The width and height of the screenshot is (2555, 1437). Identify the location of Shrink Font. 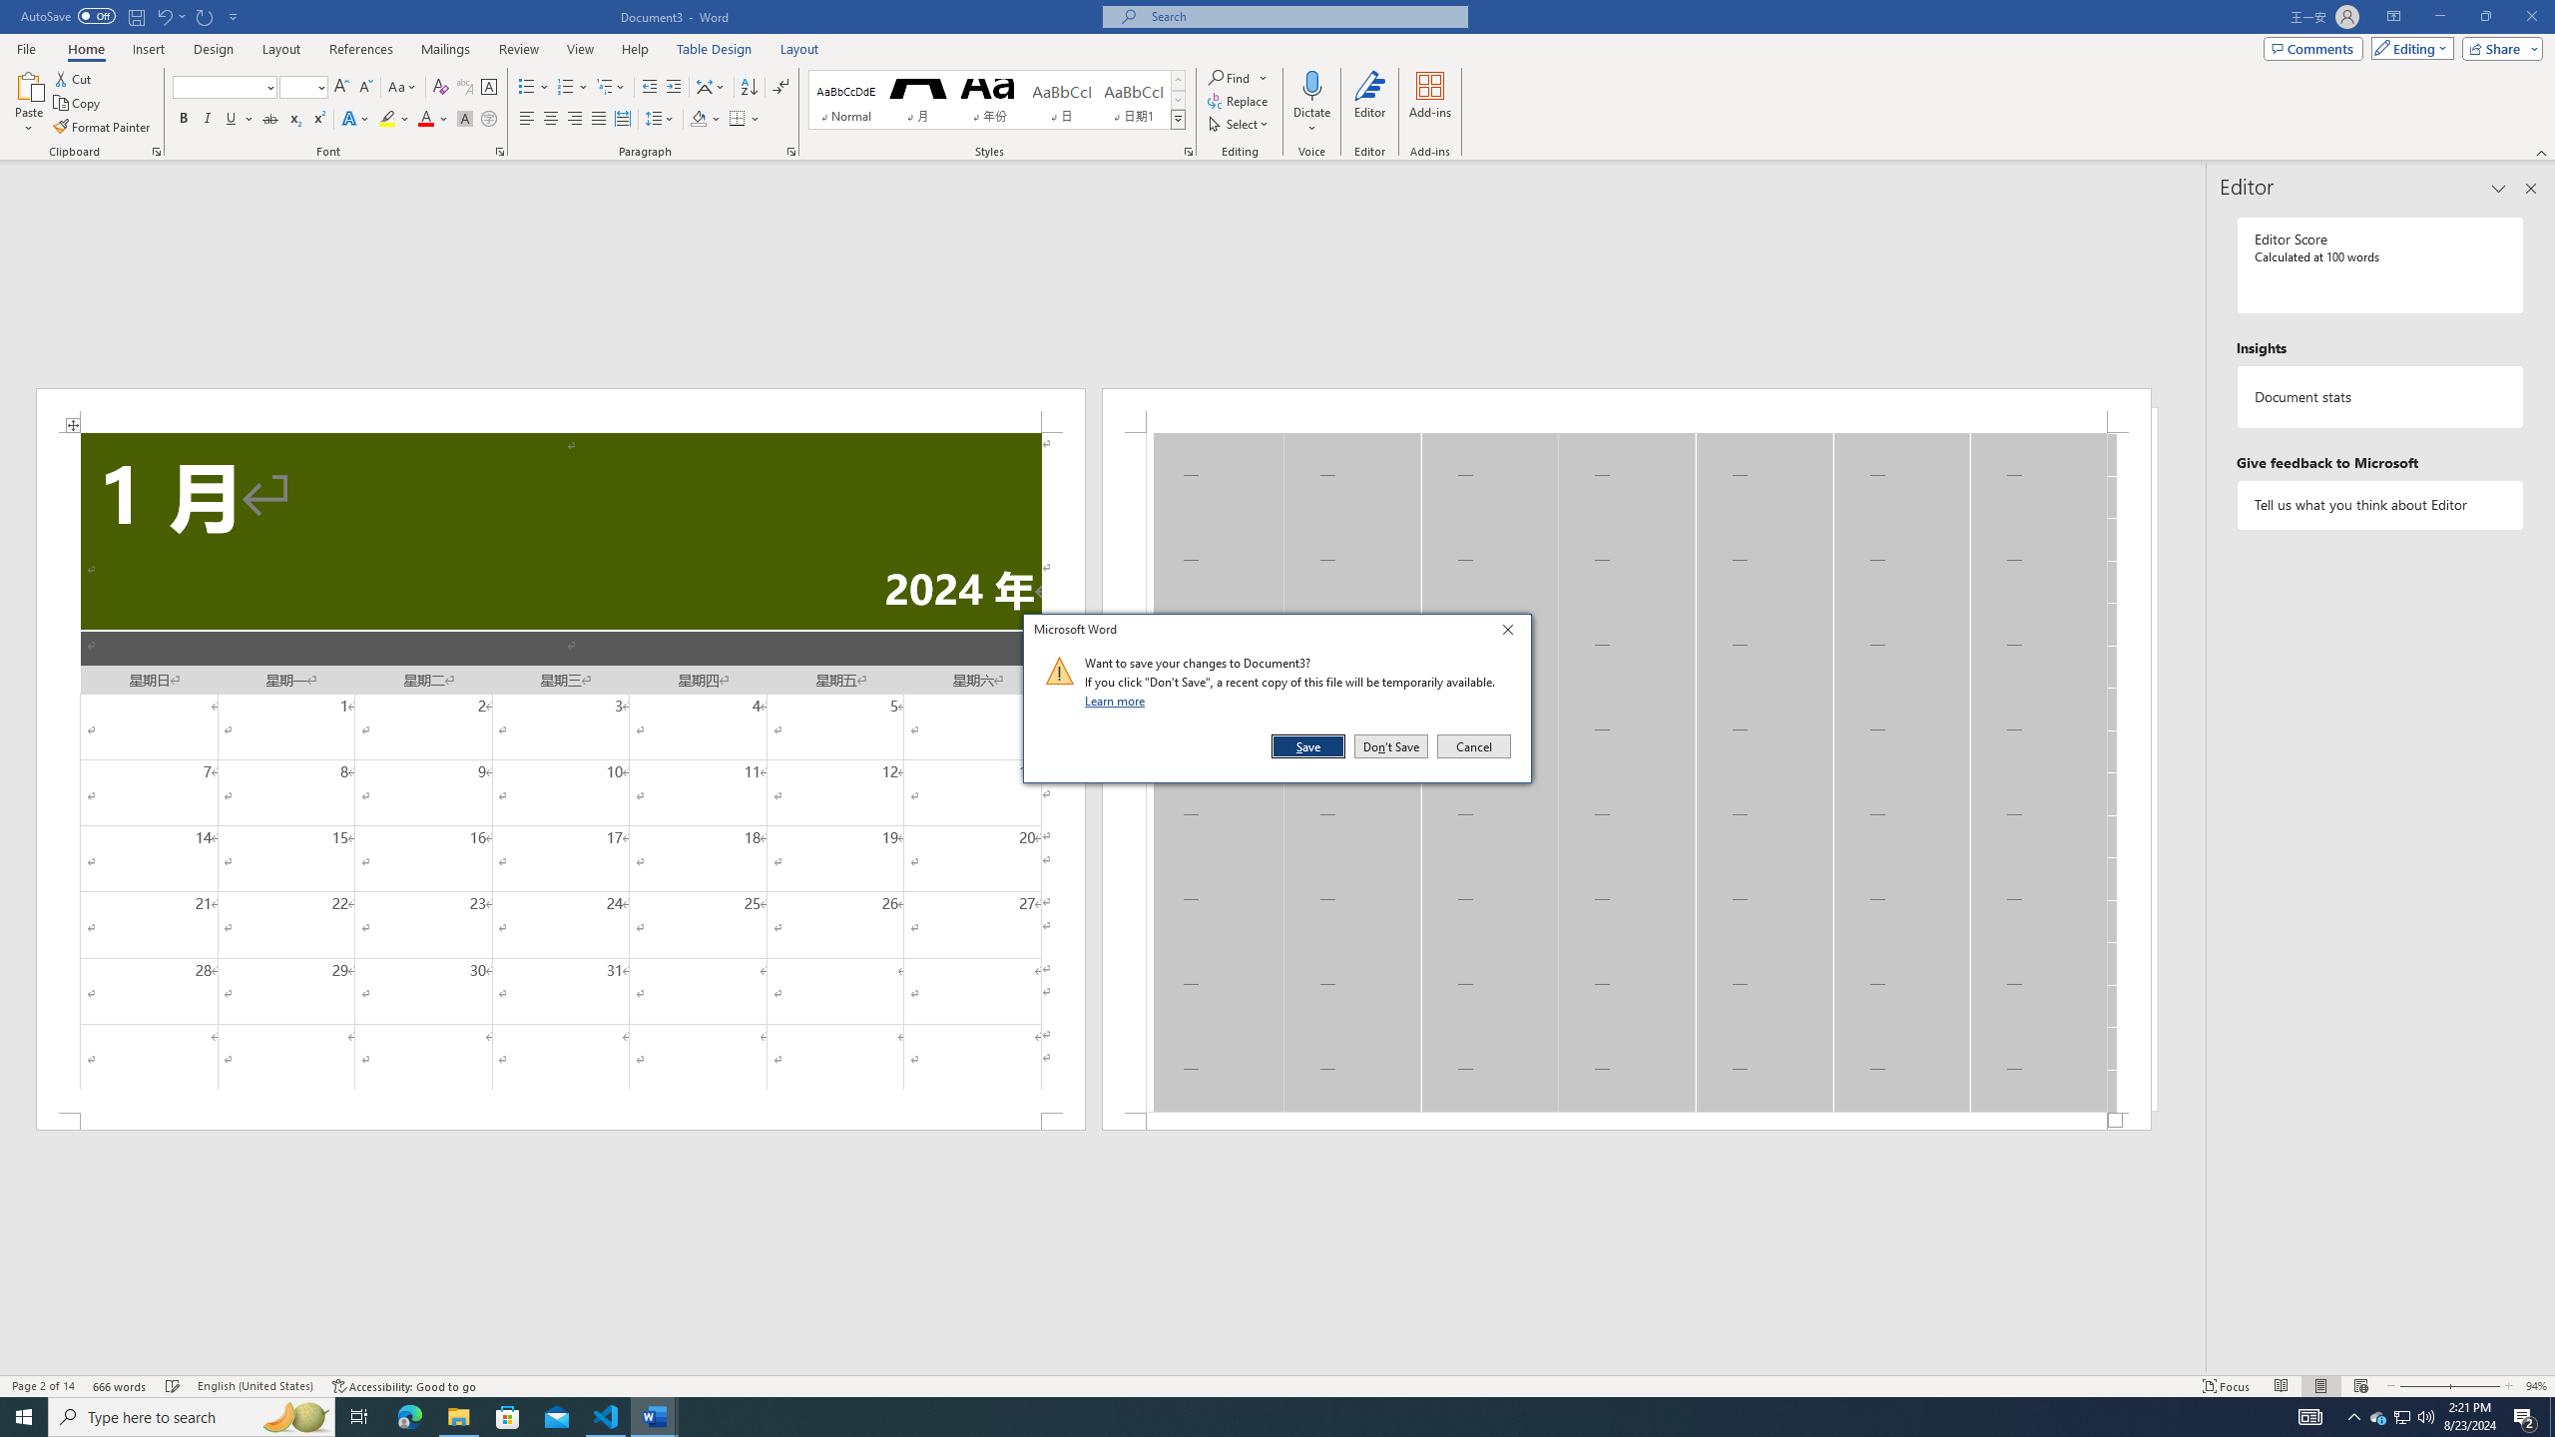
(365, 88).